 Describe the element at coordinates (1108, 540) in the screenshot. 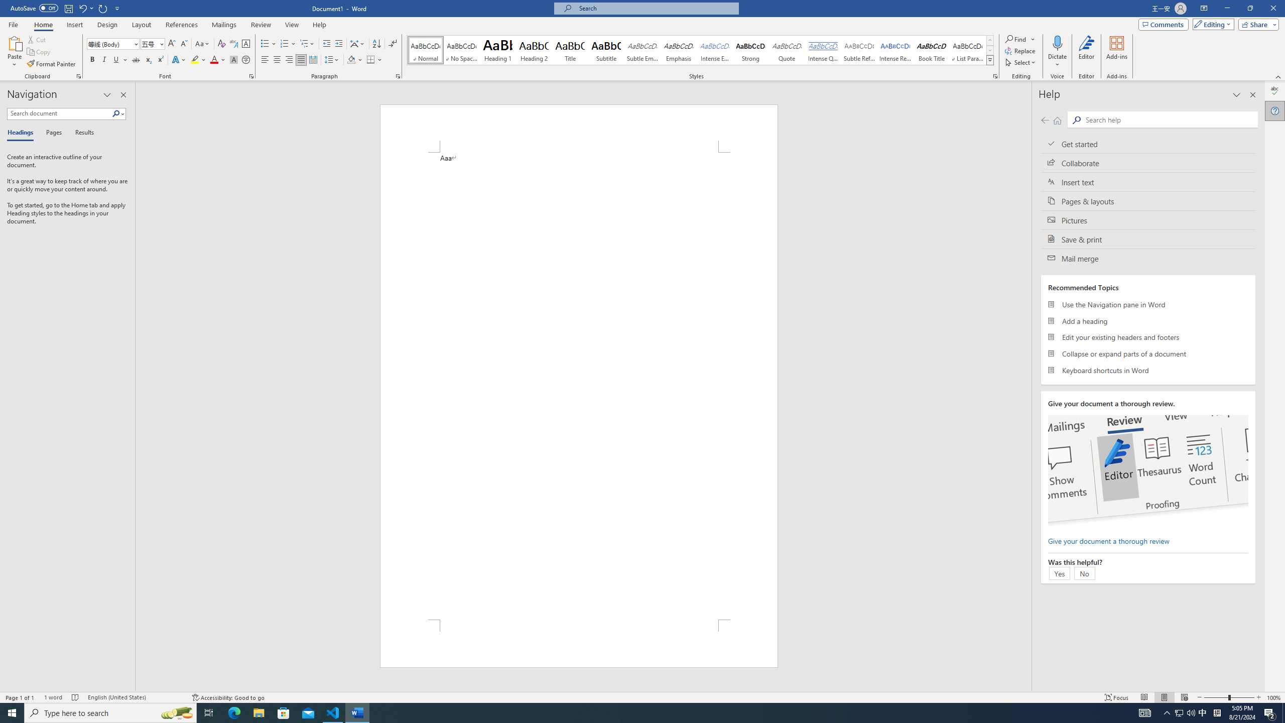

I see `Give your document a thorough review` at that location.